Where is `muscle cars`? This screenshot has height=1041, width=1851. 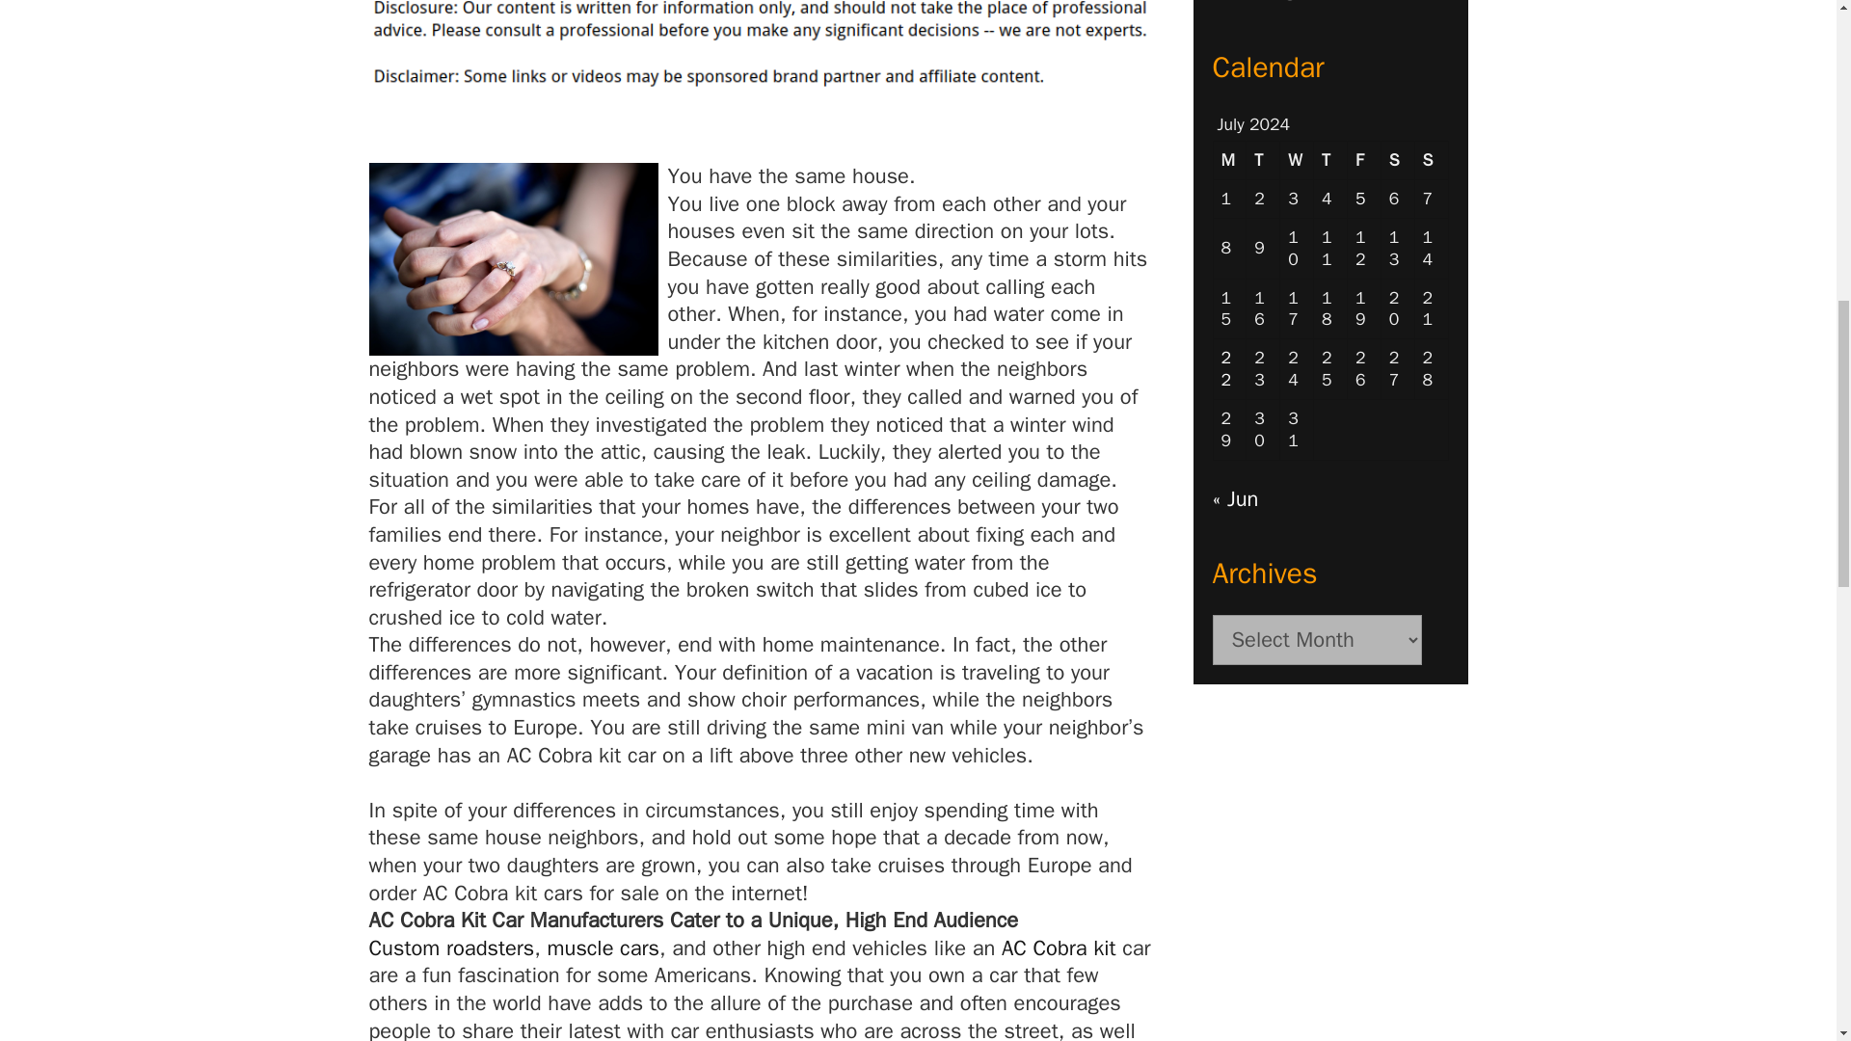 muscle cars is located at coordinates (604, 948).